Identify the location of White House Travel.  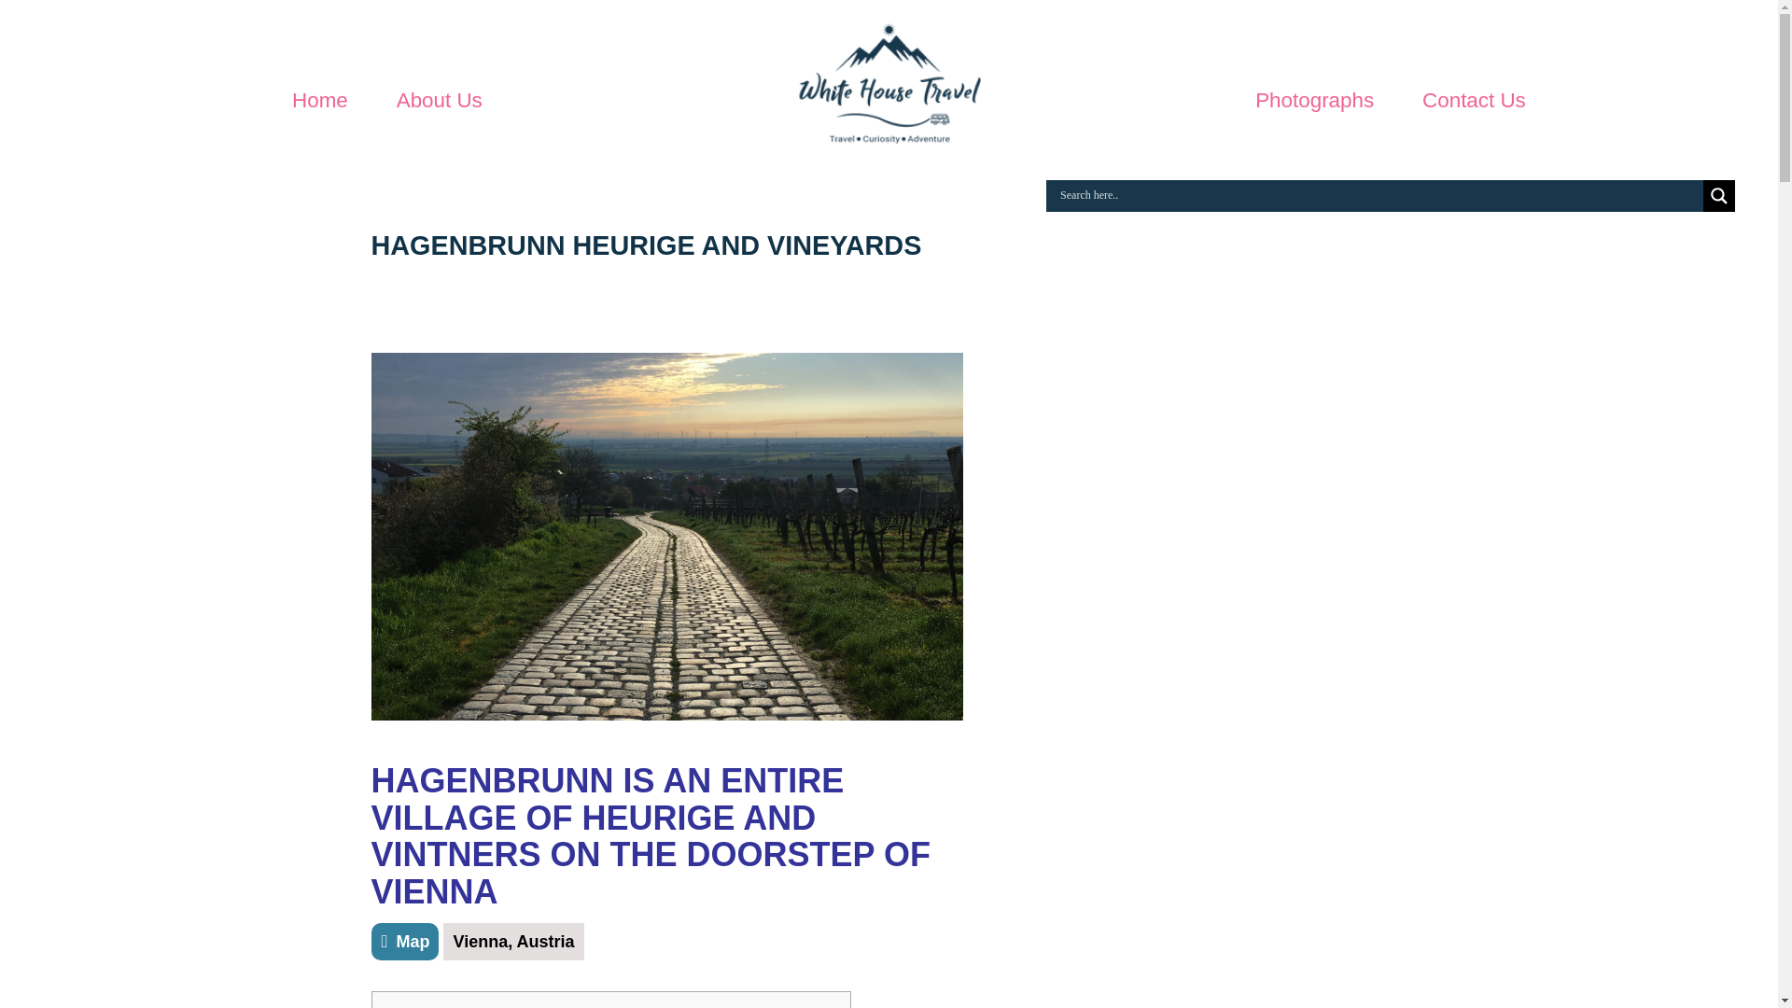
(889, 91).